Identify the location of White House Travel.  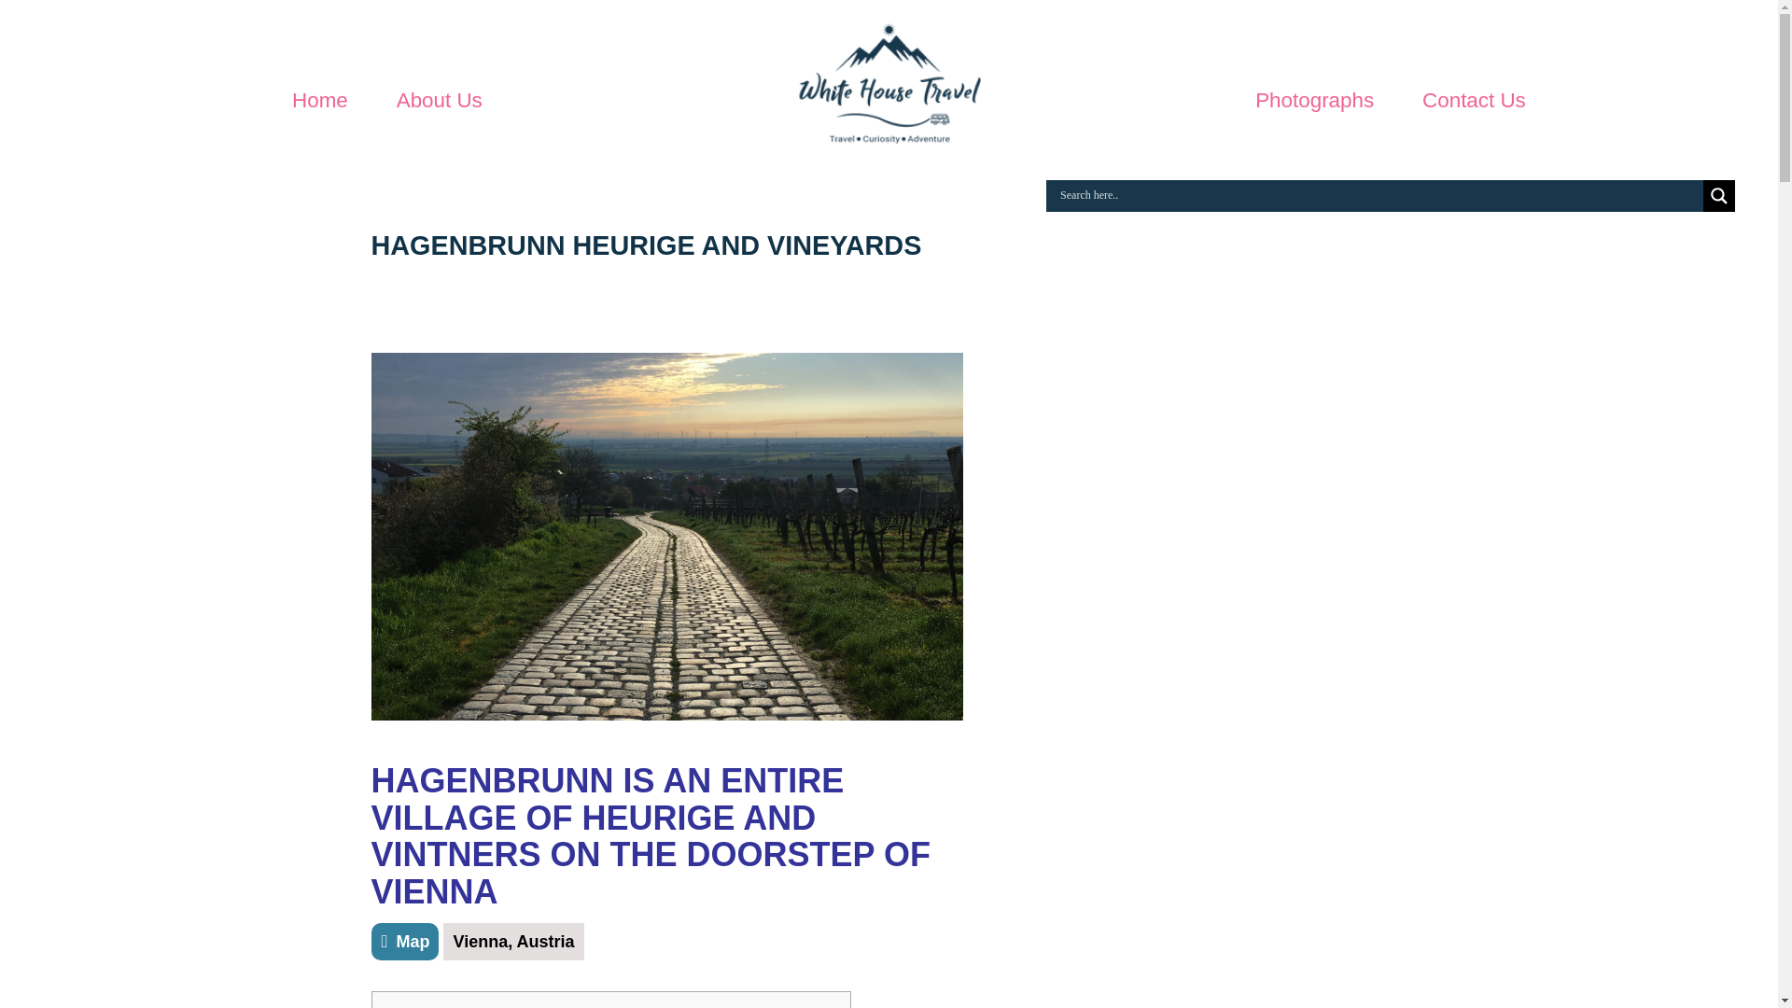
(889, 91).